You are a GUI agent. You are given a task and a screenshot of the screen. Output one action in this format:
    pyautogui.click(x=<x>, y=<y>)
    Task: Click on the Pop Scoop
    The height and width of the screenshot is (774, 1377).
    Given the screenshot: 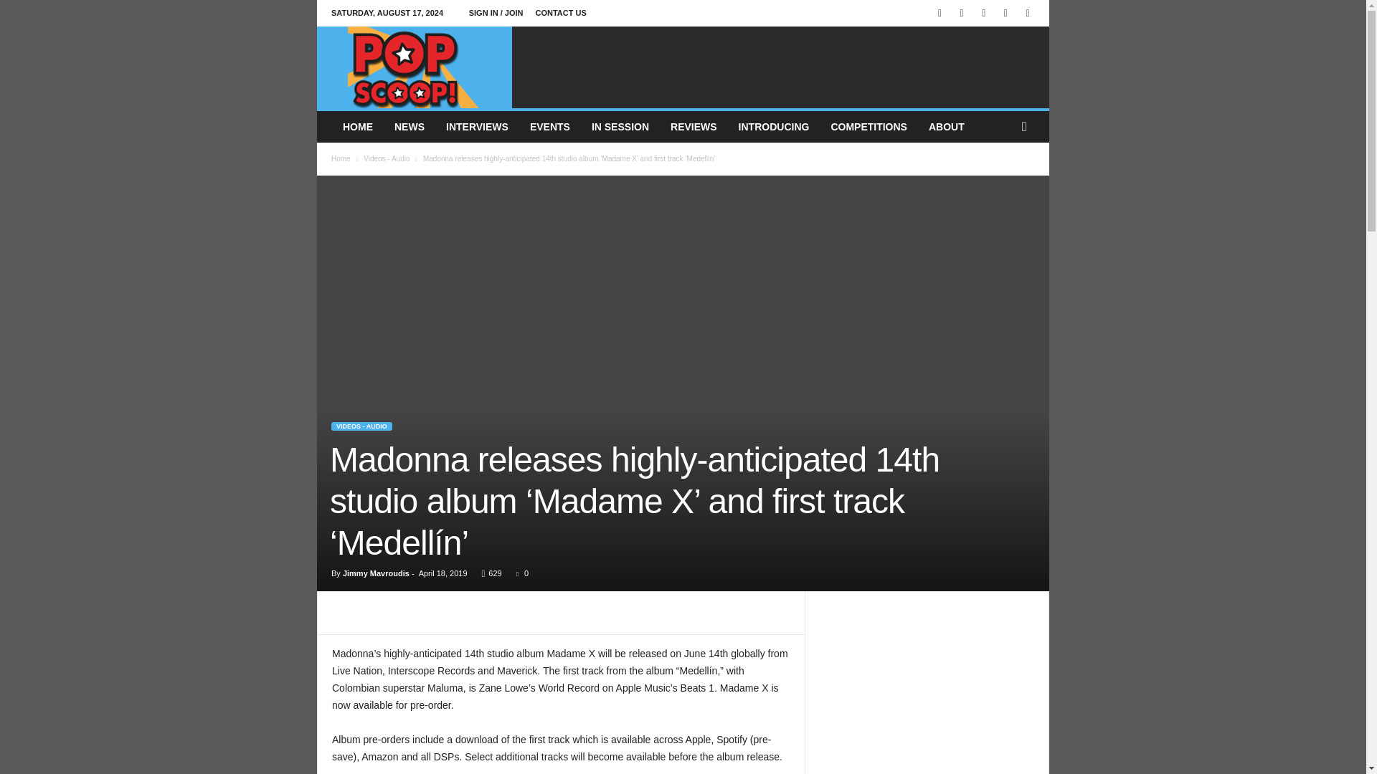 What is the action you would take?
    pyautogui.click(x=415, y=67)
    